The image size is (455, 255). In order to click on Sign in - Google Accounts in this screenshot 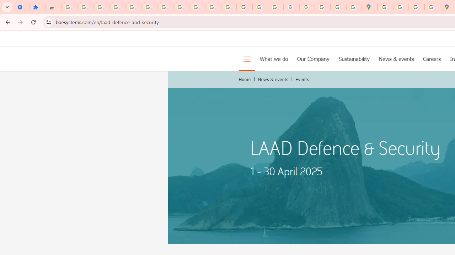, I will do `click(149, 7)`.